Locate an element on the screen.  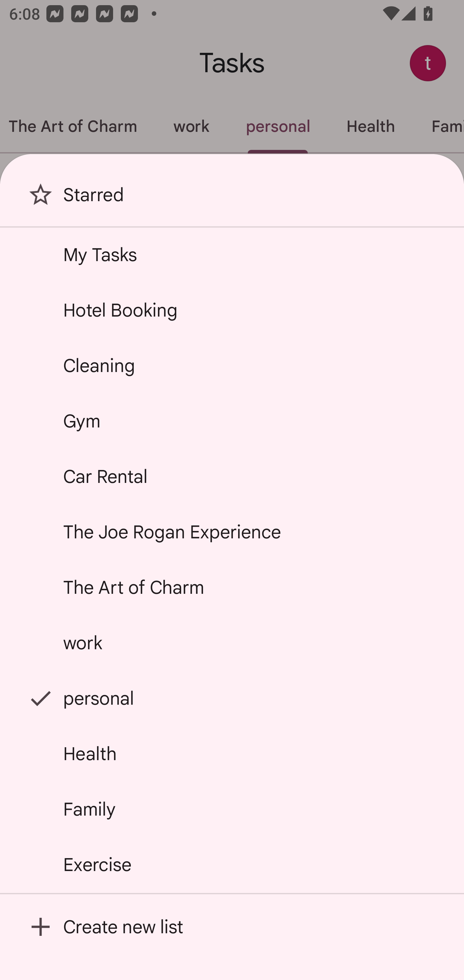
My Tasks is located at coordinates (232, 255).